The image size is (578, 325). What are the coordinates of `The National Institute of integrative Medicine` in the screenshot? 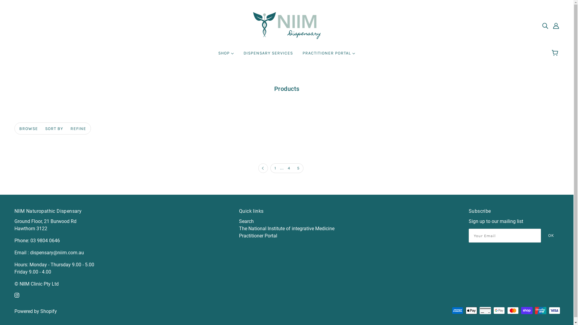 It's located at (287, 229).